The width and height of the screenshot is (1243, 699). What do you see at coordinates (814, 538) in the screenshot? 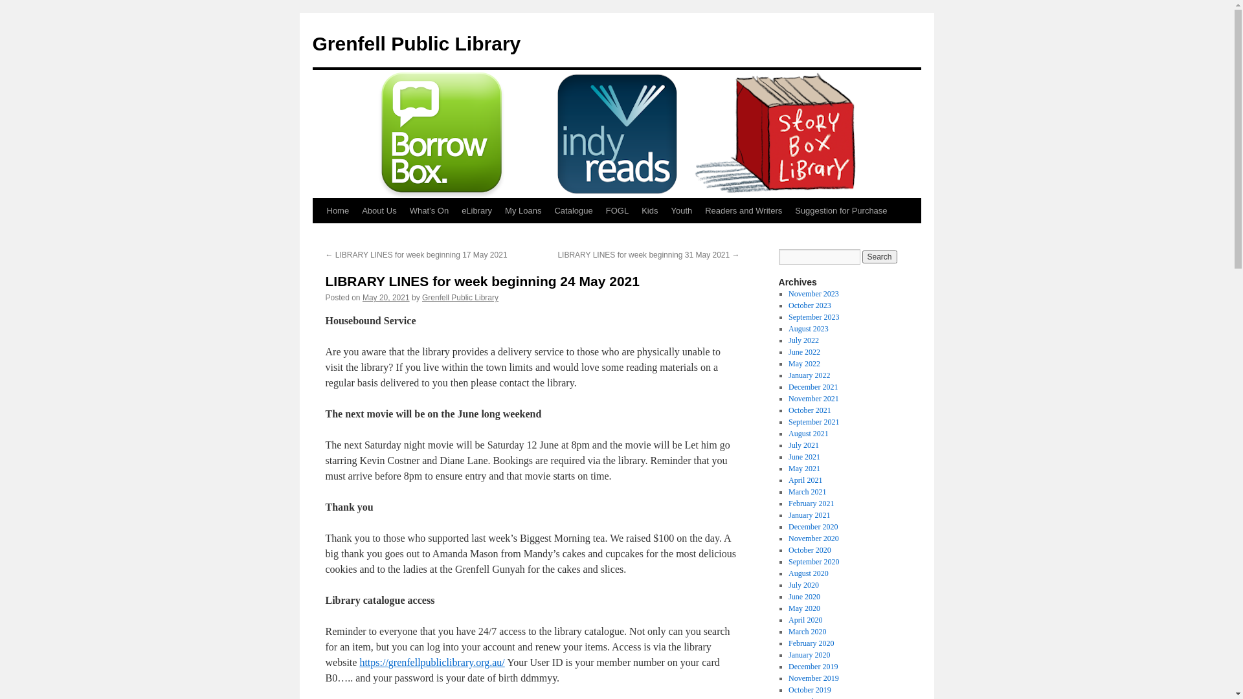
I see `November 2020` at bounding box center [814, 538].